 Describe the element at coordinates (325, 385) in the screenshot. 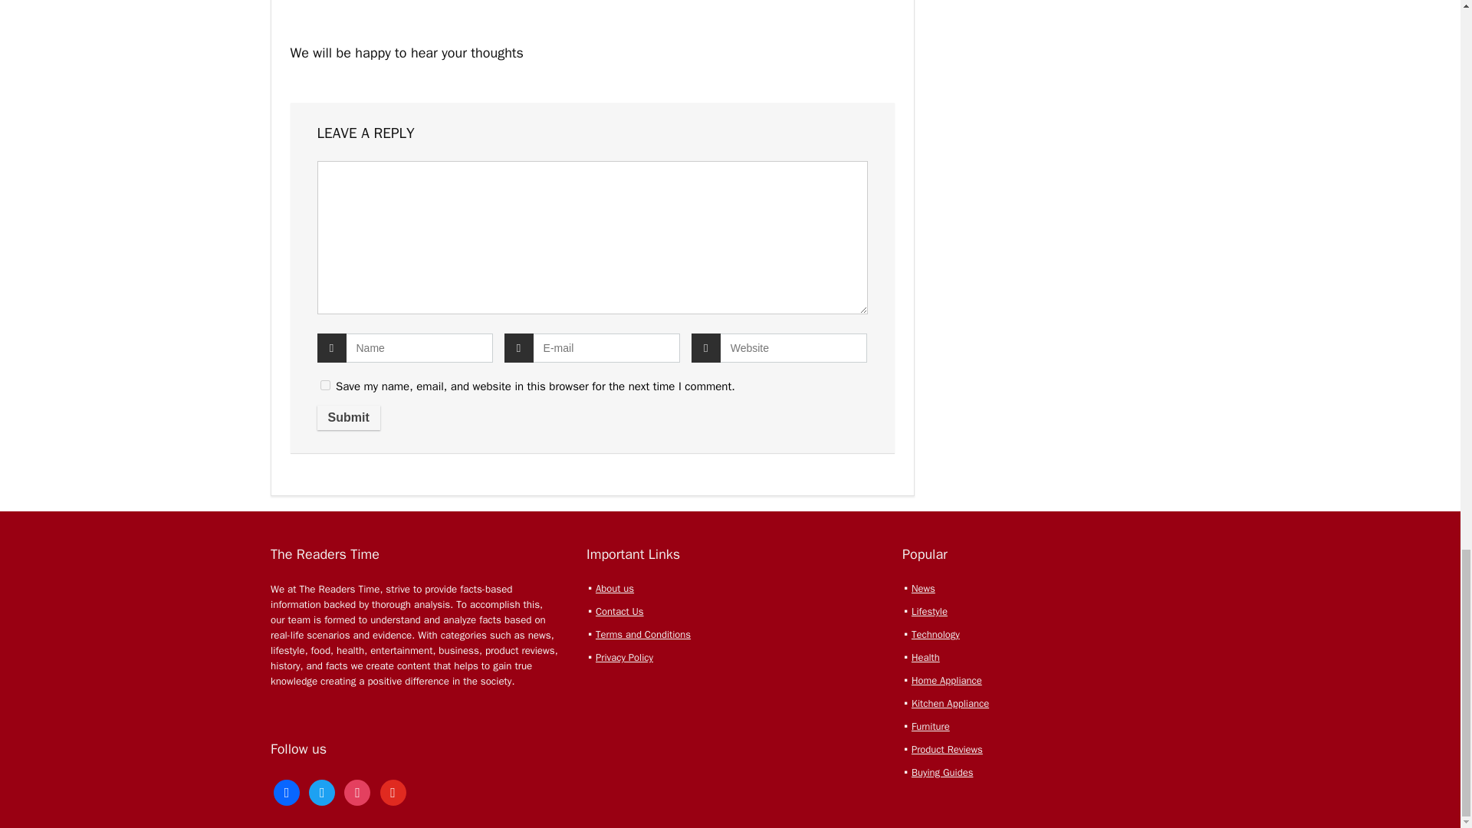

I see `yes` at that location.